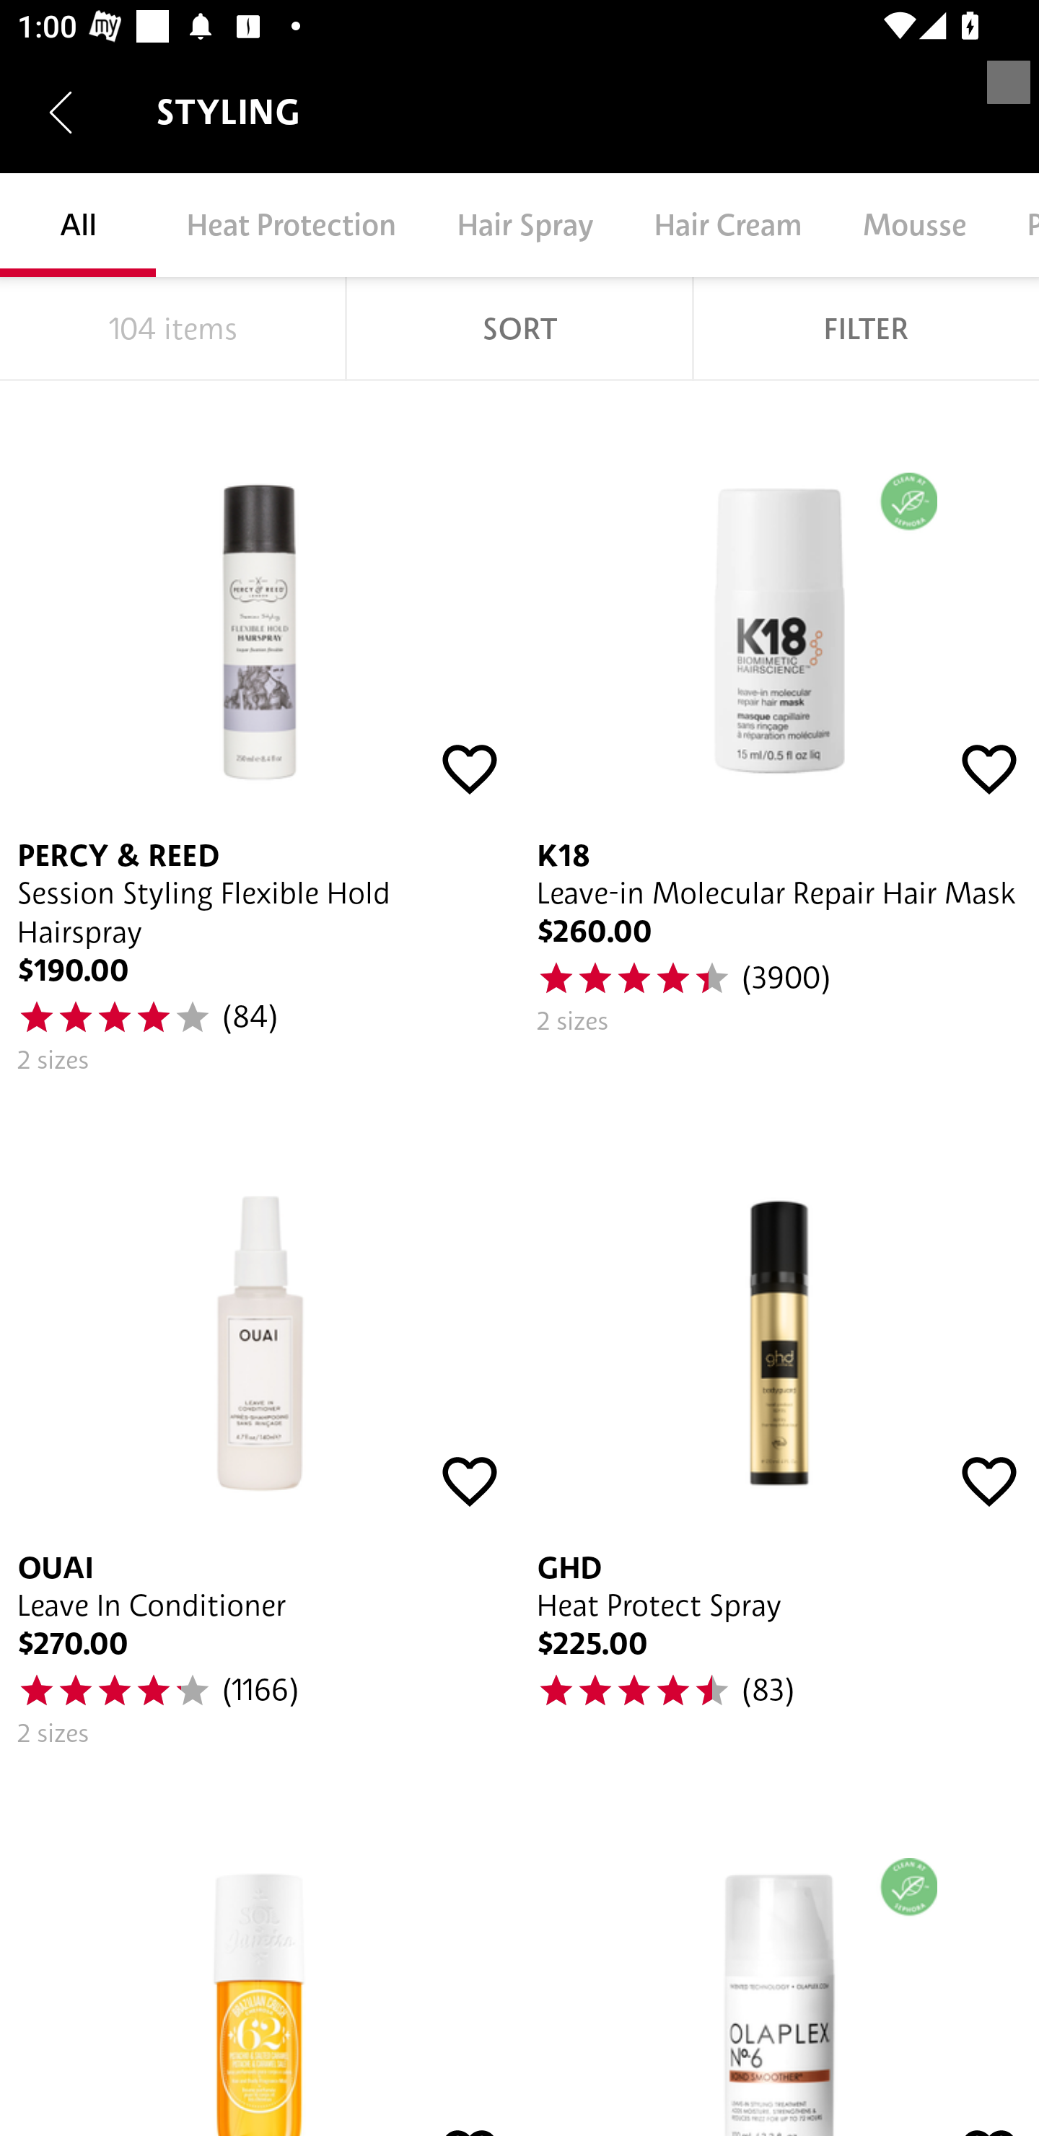 The image size is (1039, 2136). Describe the element at coordinates (525, 225) in the screenshot. I see `Hair Spray` at that location.